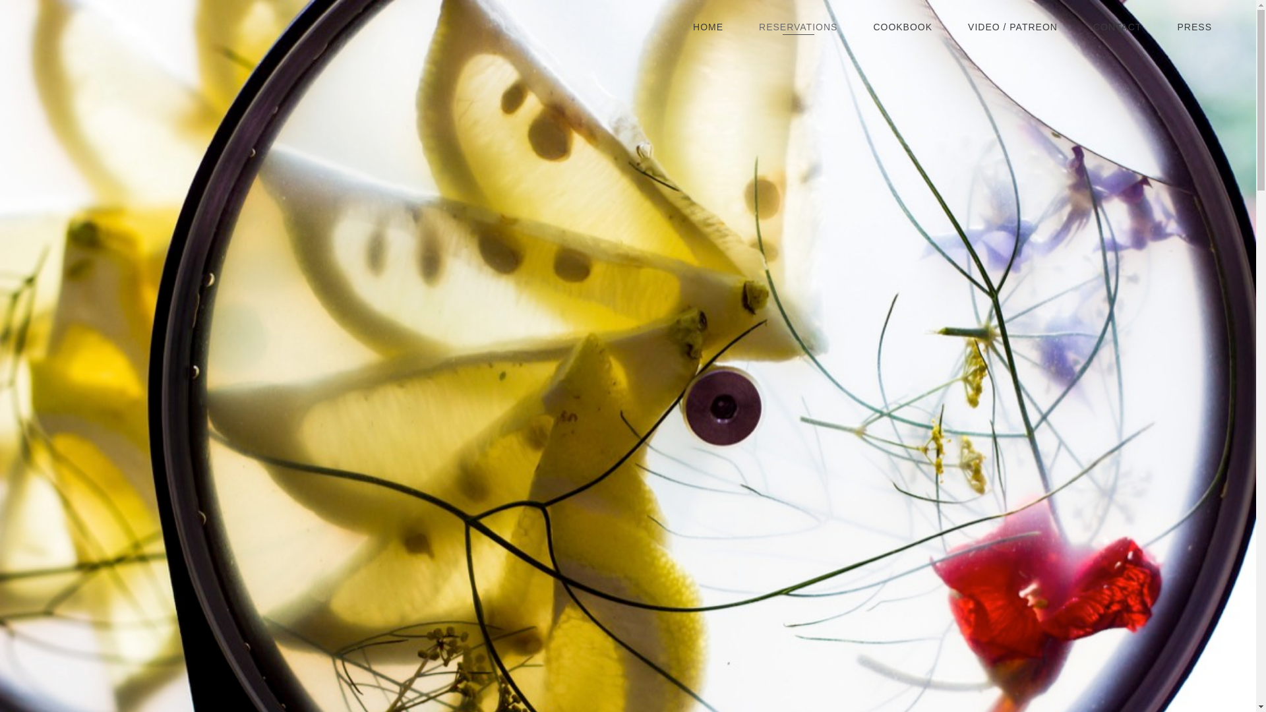 The height and width of the screenshot is (712, 1266). What do you see at coordinates (798, 37) in the screenshot?
I see `RESERVATIONS` at bounding box center [798, 37].